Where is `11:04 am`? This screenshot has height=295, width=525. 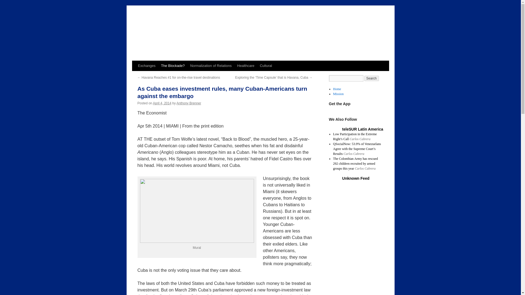
11:04 am is located at coordinates (162, 103).